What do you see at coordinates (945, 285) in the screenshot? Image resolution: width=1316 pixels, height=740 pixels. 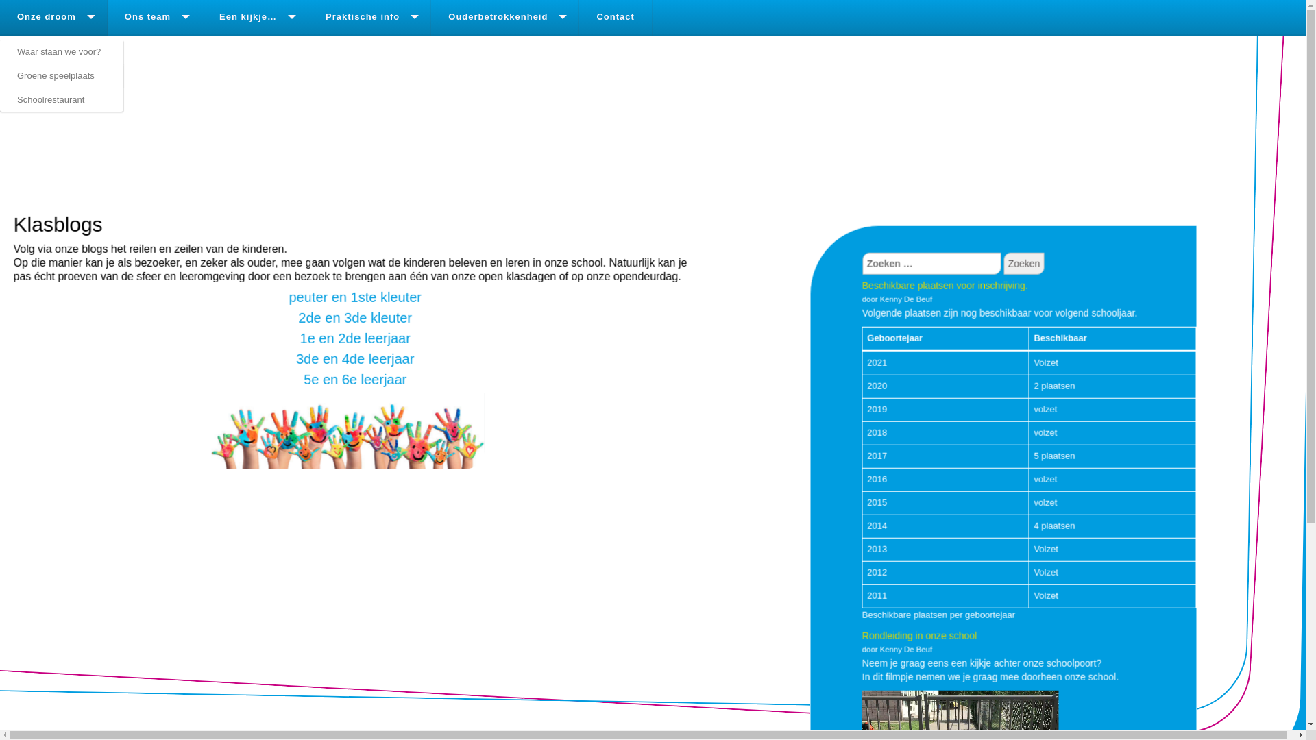 I see `Beschikbare plaatsen voor inschrijving.` at bounding box center [945, 285].